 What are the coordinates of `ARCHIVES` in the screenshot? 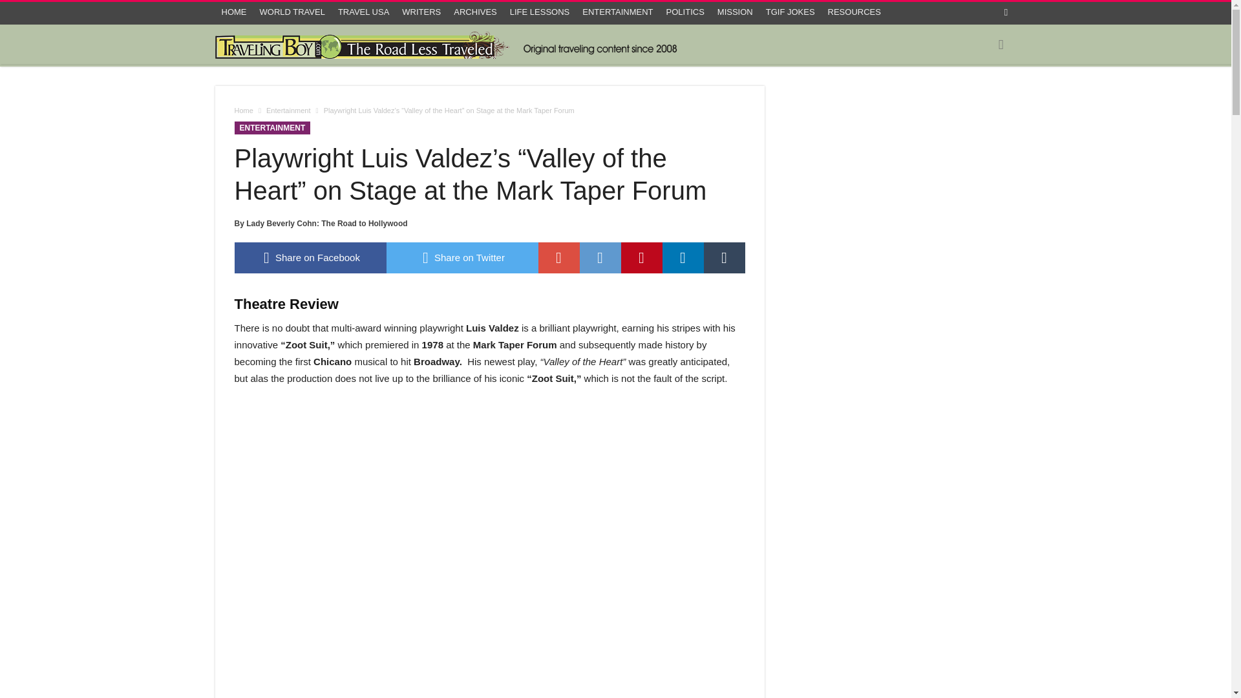 It's located at (474, 12).